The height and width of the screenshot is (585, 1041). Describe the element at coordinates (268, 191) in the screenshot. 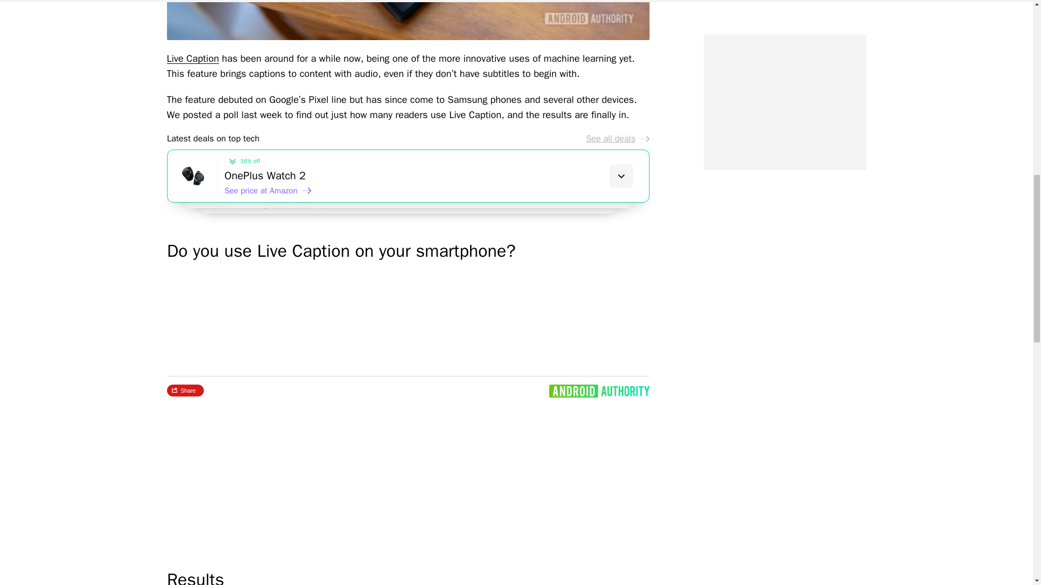

I see `See price at Amazon` at that location.